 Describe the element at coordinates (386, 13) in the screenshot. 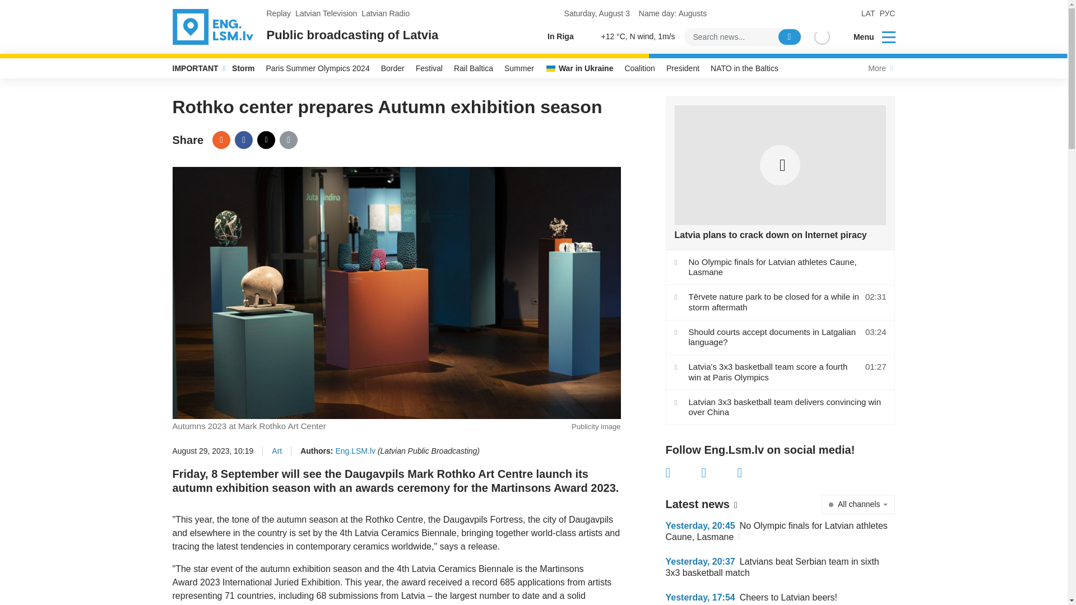

I see `Latvian Radio` at that location.